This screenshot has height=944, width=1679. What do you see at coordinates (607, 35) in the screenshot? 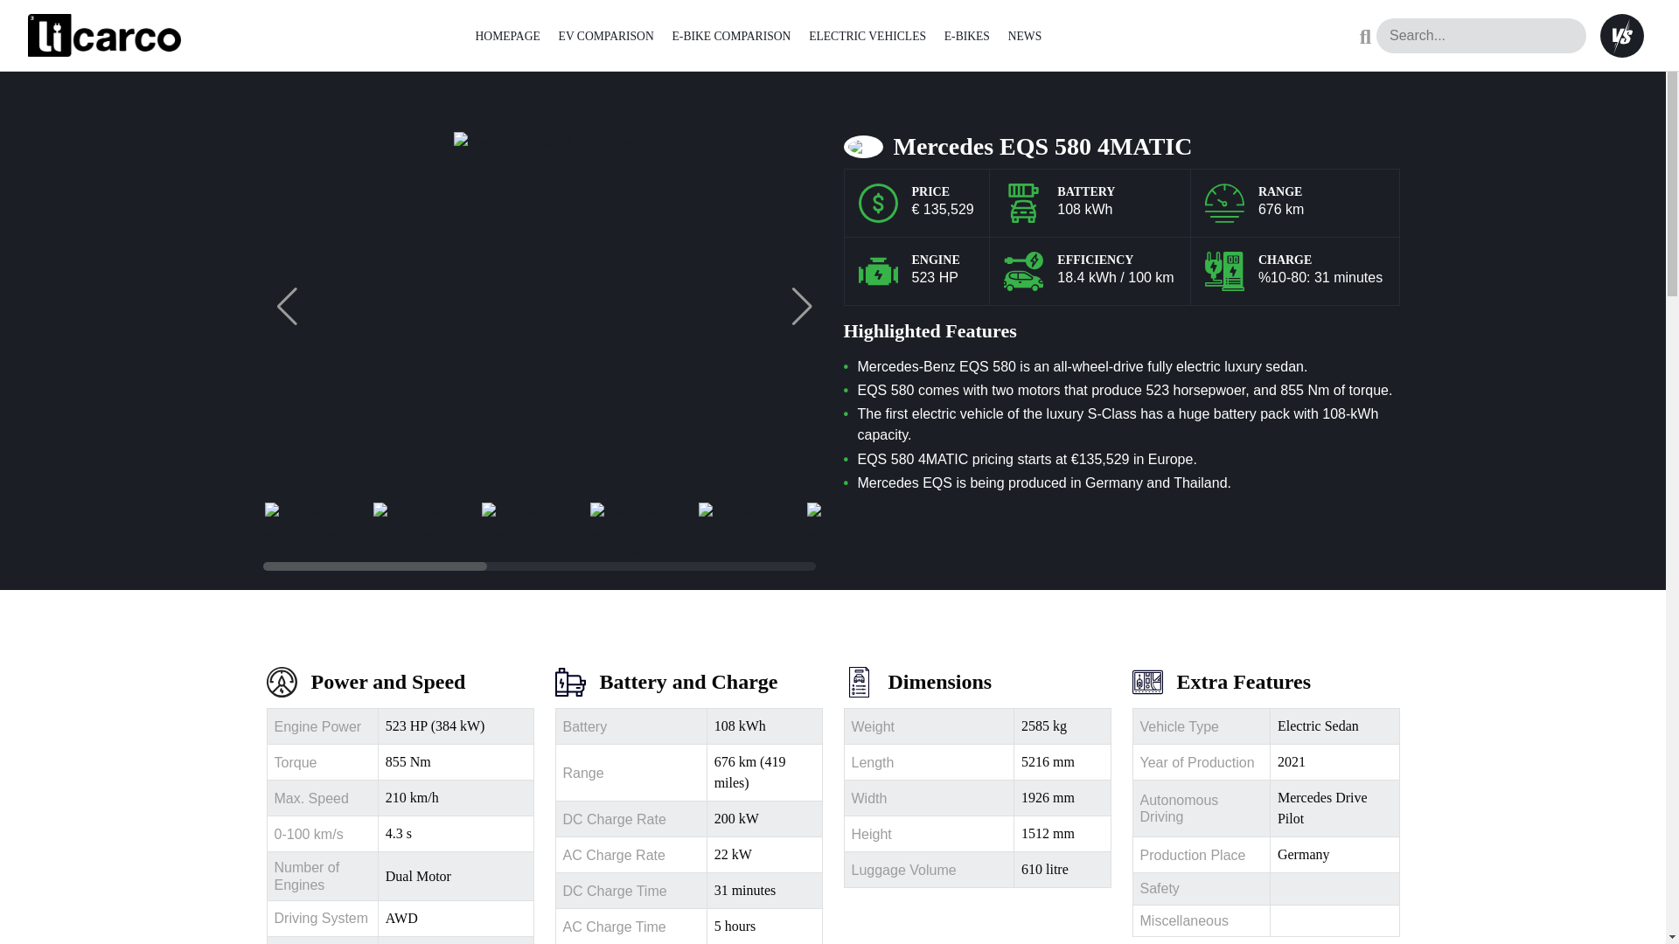
I see `EV COMPARISON` at bounding box center [607, 35].